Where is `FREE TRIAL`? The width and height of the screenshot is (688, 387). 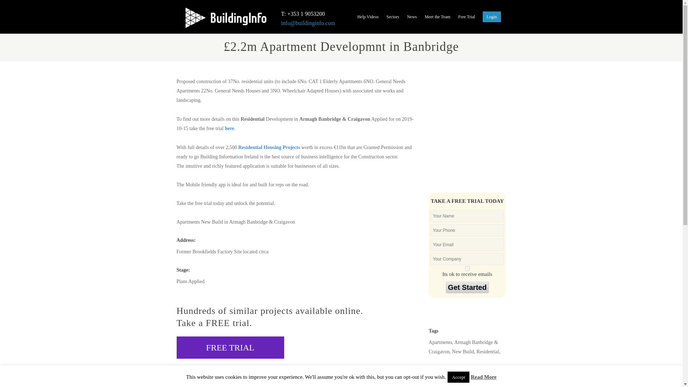 FREE TRIAL is located at coordinates (230, 348).